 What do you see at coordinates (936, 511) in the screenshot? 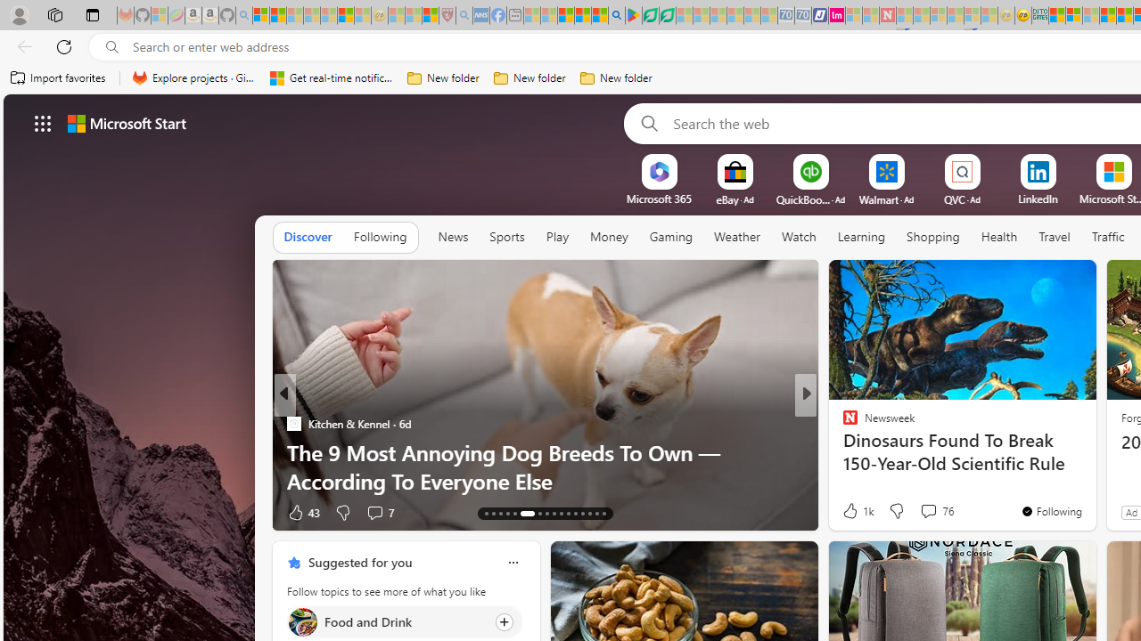
I see `View comments 76 Comment` at bounding box center [936, 511].